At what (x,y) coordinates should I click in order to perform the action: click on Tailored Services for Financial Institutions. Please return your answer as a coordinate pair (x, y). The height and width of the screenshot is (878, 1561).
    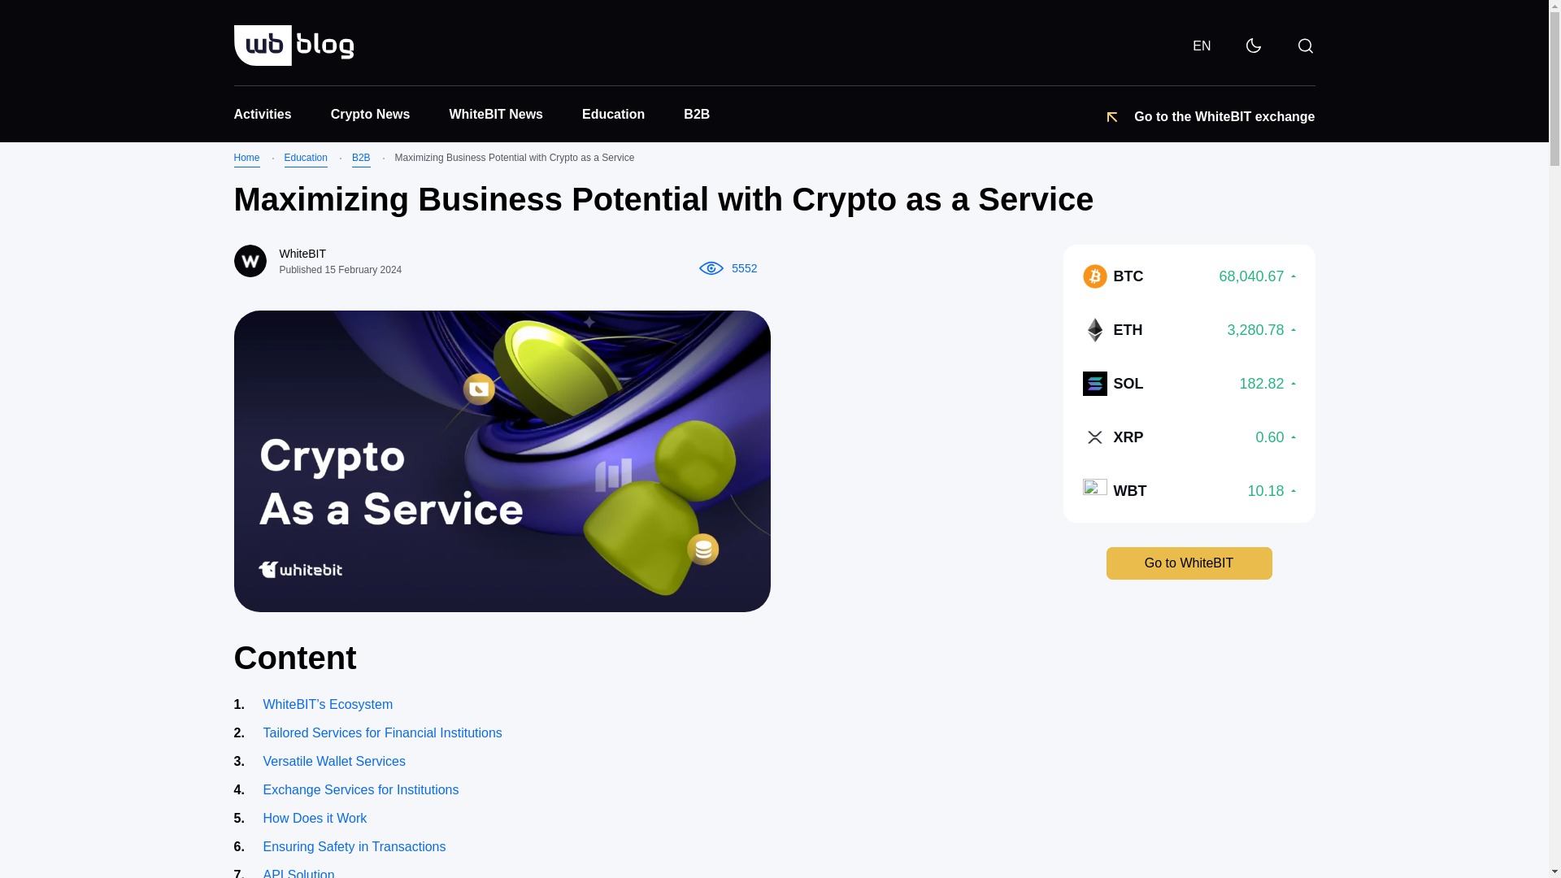
    Looking at the image, I should click on (651, 789).